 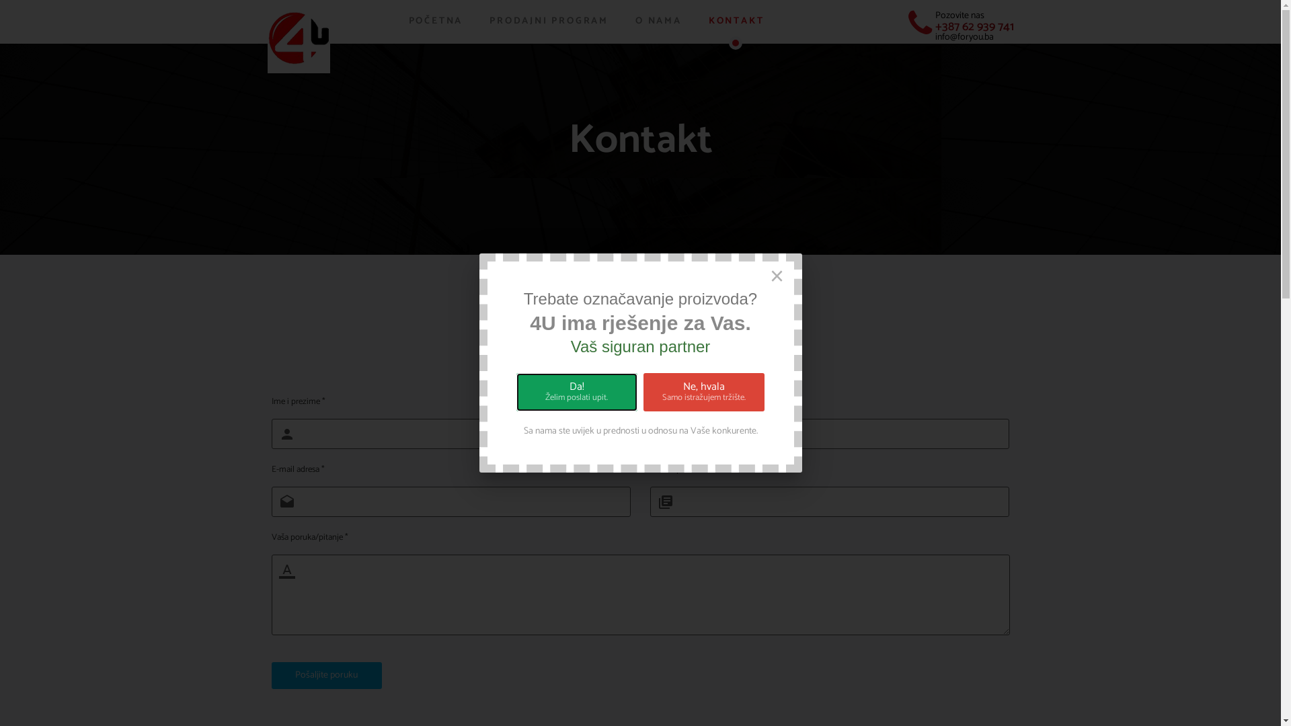 What do you see at coordinates (959, 16) in the screenshot?
I see `Pozovite nas` at bounding box center [959, 16].